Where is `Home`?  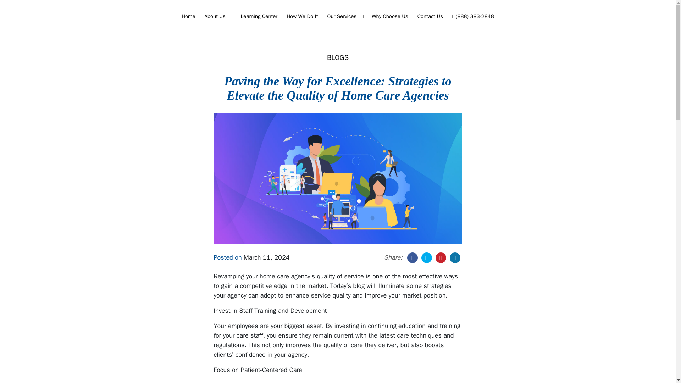 Home is located at coordinates (188, 16).